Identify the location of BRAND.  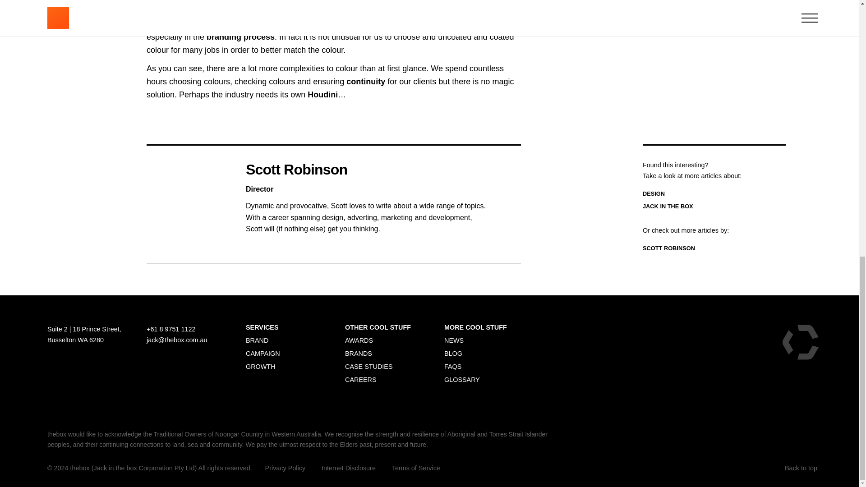
(257, 340).